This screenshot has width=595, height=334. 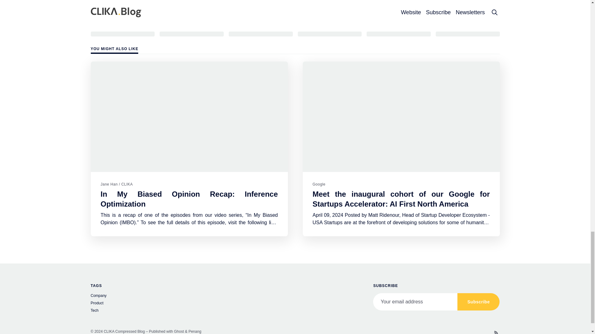 I want to click on Jane Han, so click(x=109, y=184).